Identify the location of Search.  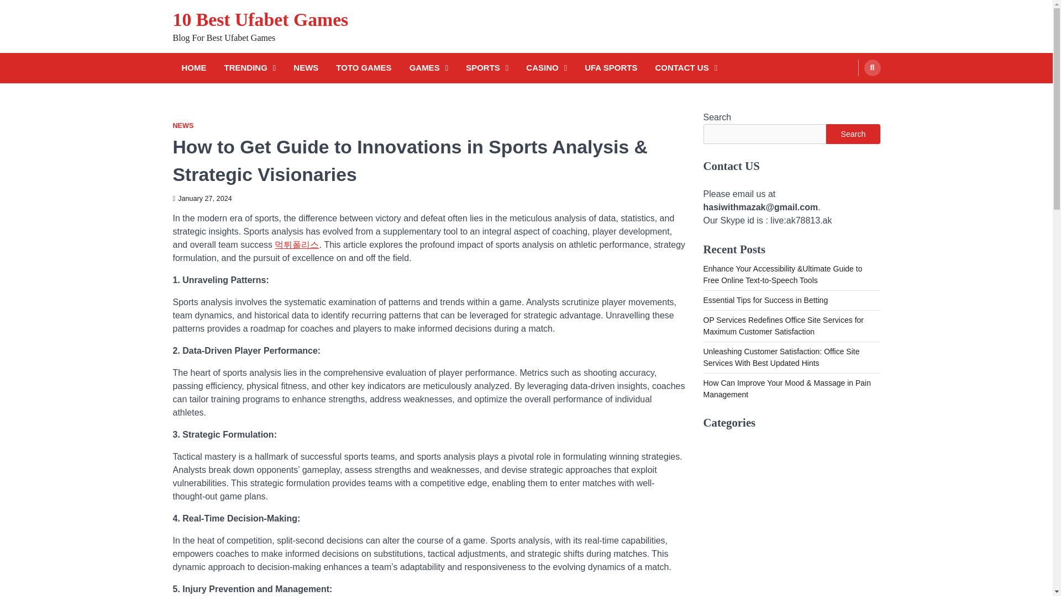
(872, 68).